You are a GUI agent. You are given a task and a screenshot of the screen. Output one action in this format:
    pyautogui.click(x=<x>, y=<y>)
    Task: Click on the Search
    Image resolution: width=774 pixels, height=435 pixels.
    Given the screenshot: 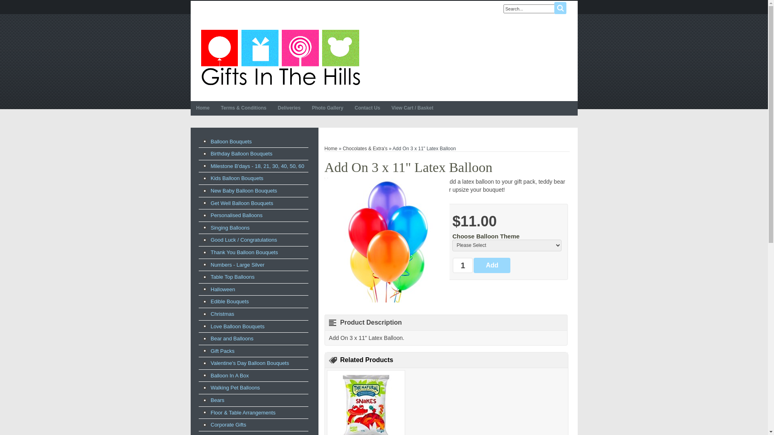 What is the action you would take?
    pyautogui.click(x=560, y=8)
    